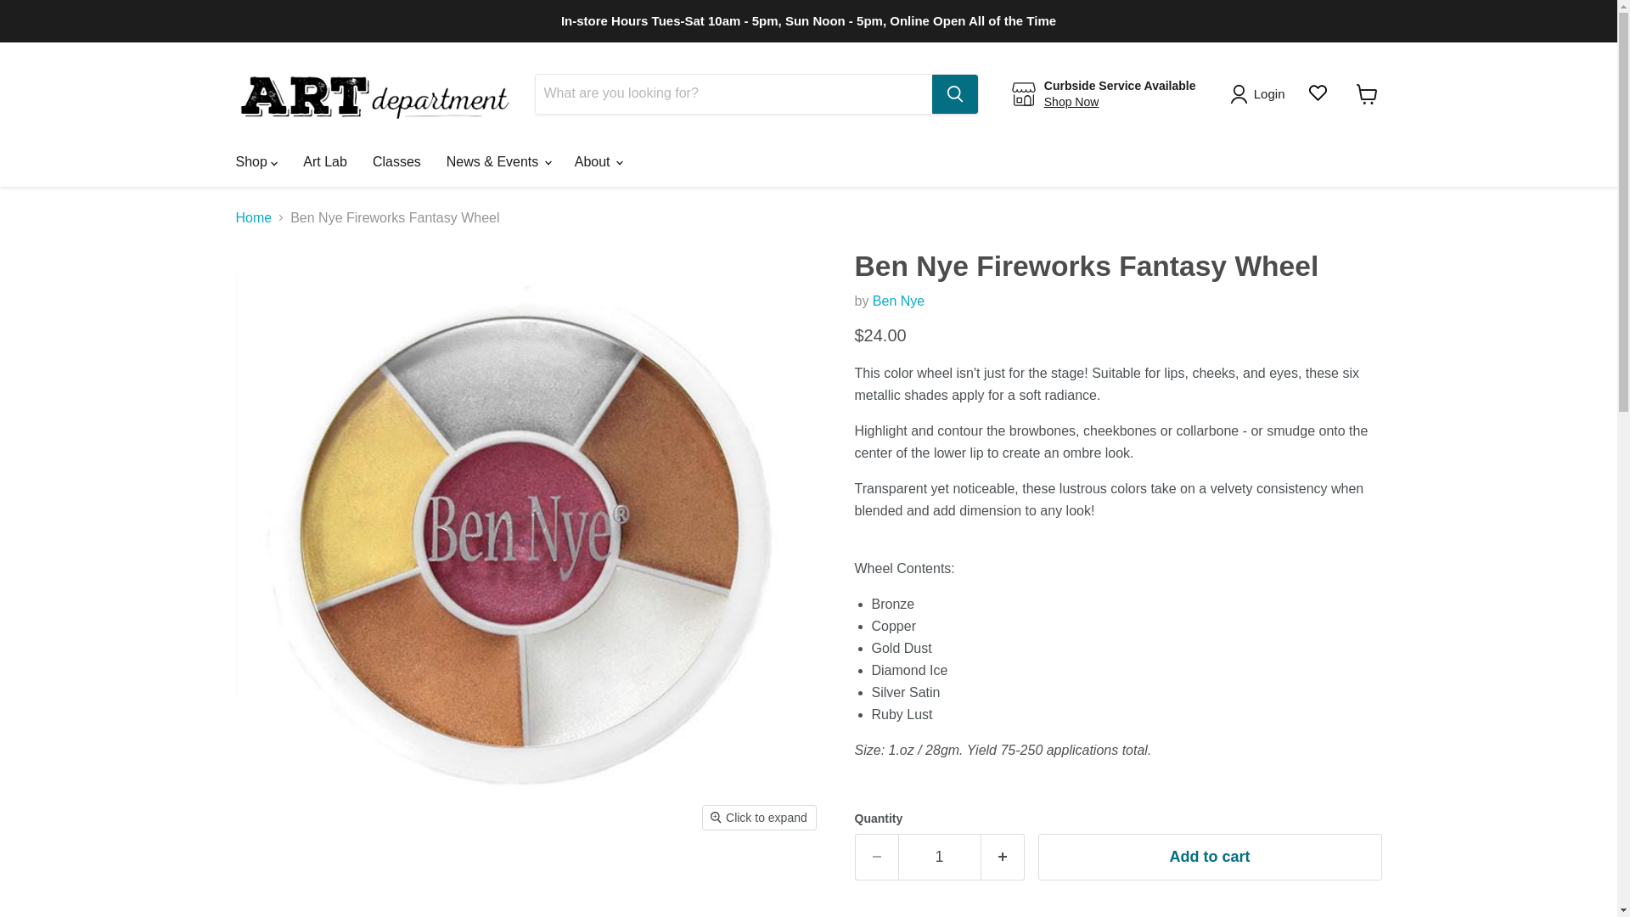 The image size is (1630, 917). Describe the element at coordinates (1367, 93) in the screenshot. I see `View cart` at that location.